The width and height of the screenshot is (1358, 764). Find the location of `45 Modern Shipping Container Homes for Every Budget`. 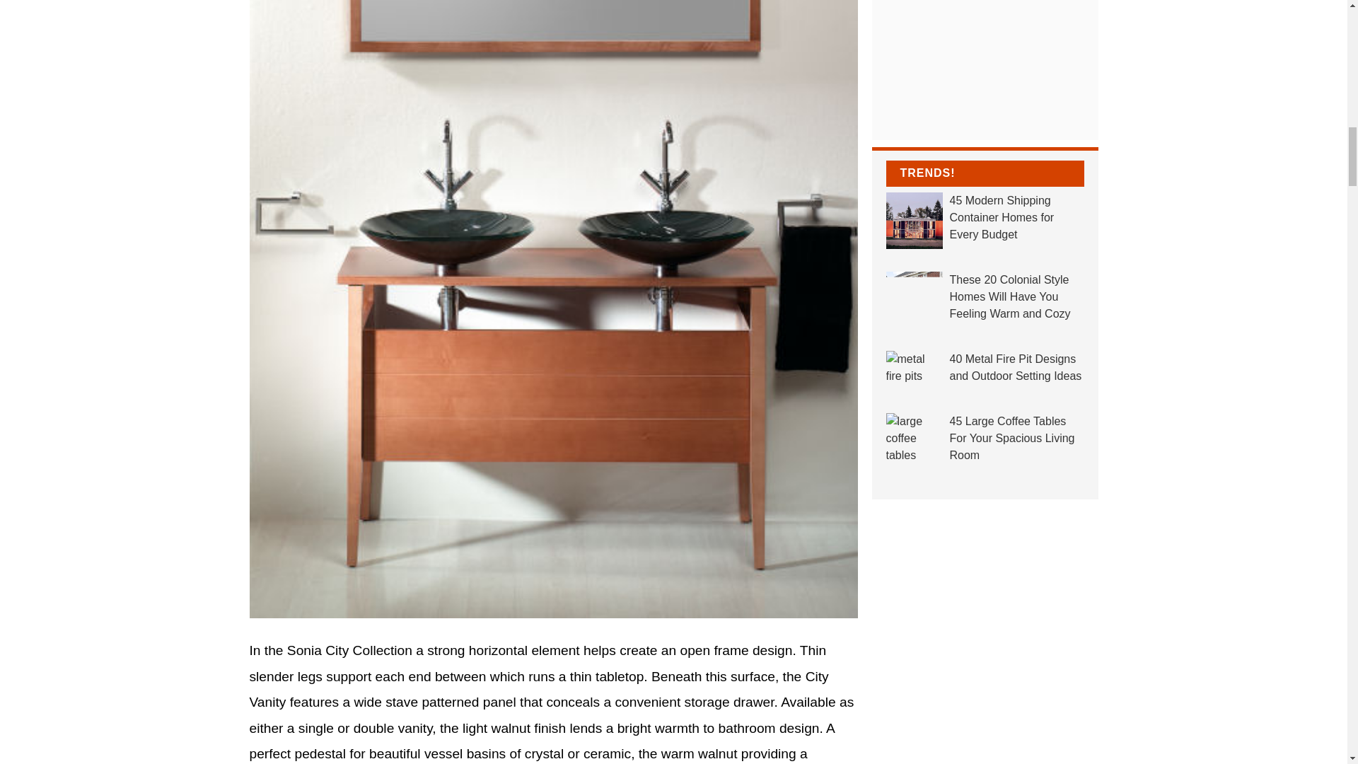

45 Modern Shipping Container Homes for Every Budget is located at coordinates (985, 218).